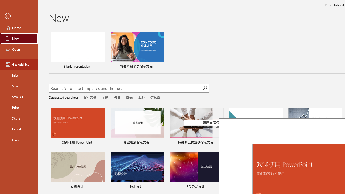 Image resolution: width=345 pixels, height=194 pixels. What do you see at coordinates (339, 187) in the screenshot?
I see `Pin to list` at bounding box center [339, 187].